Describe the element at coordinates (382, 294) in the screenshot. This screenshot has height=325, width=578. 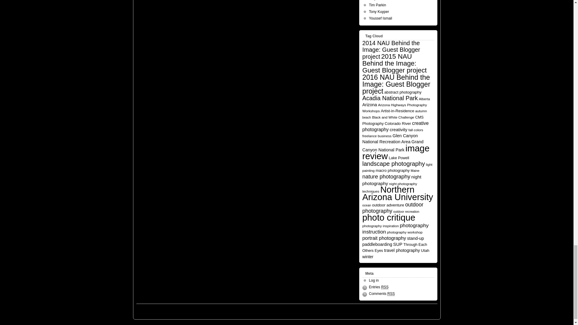
I see `The latest comments to all posts in RSS` at that location.